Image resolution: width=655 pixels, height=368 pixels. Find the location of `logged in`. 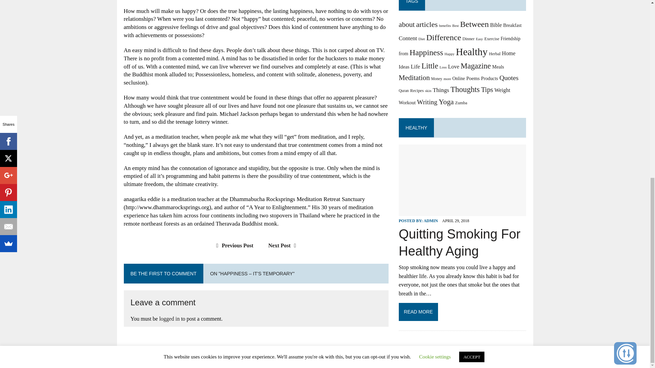

logged in is located at coordinates (169, 318).